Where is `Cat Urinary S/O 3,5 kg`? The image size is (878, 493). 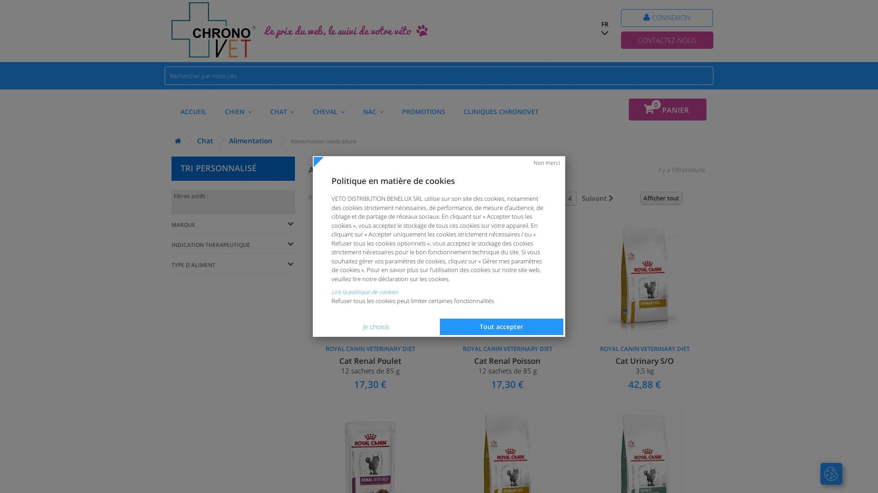 Cat Urinary S/O 3,5 kg is located at coordinates (645, 367).